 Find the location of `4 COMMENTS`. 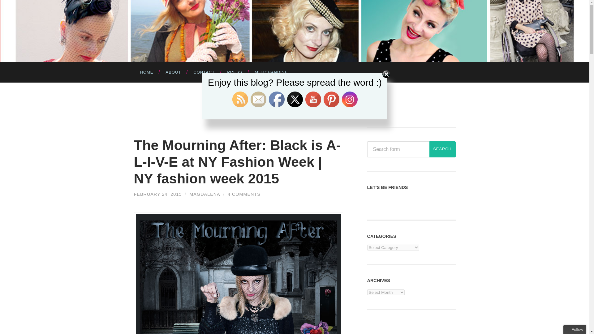

4 COMMENTS is located at coordinates (244, 194).